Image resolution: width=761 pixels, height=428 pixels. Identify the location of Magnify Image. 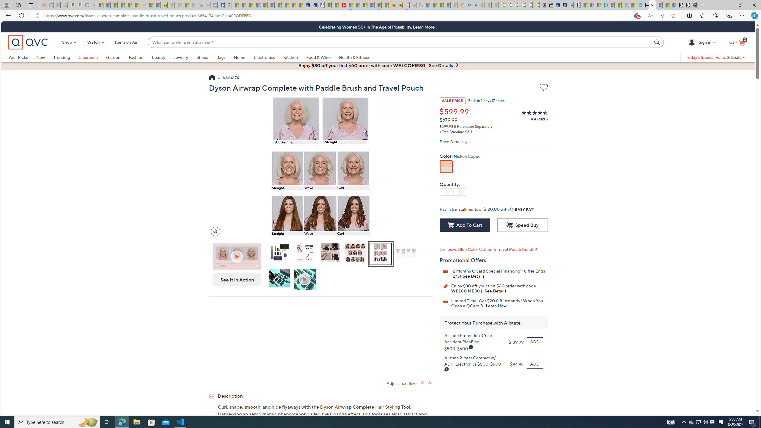
(215, 231).